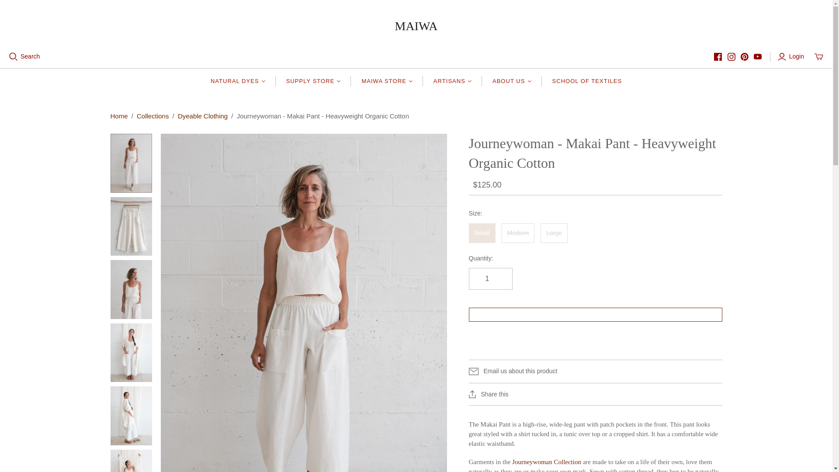  Describe the element at coordinates (416, 25) in the screenshot. I see `MAIWA` at that location.